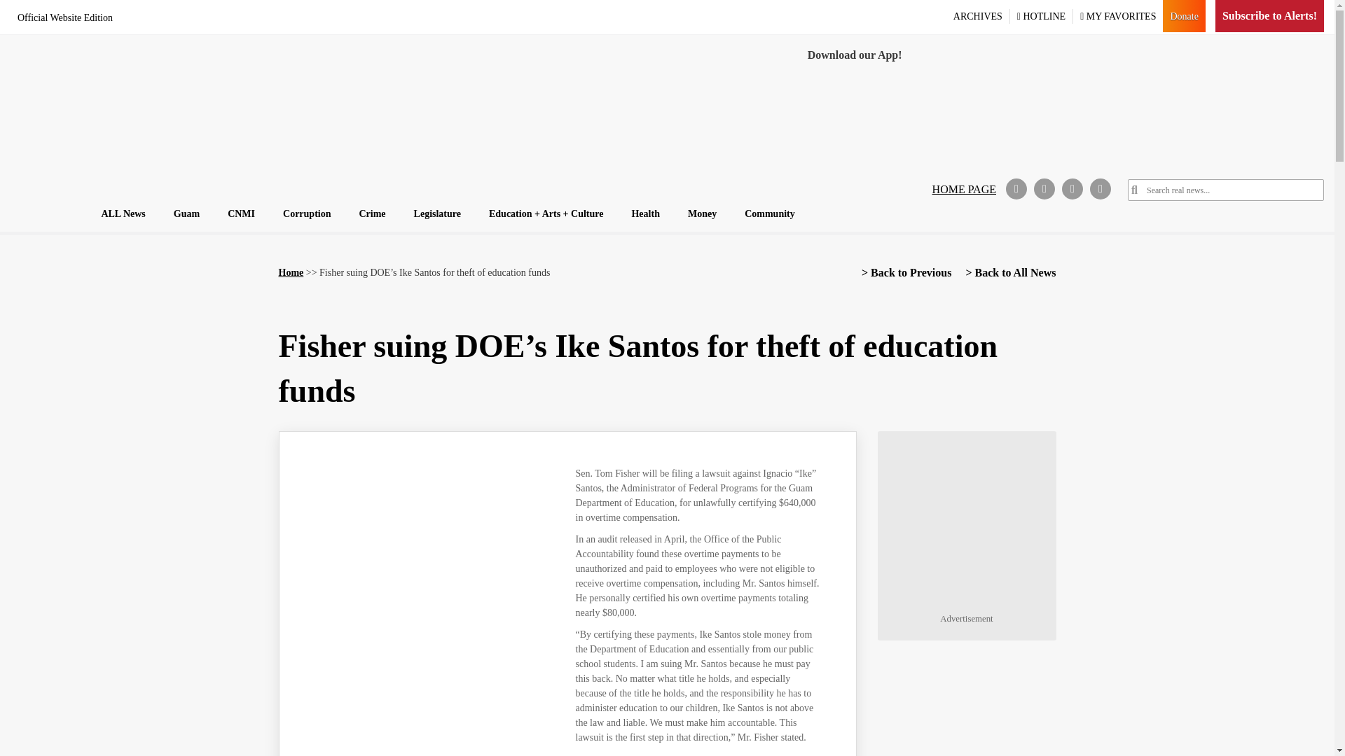  Describe the element at coordinates (964, 189) in the screenshot. I see `HOME PAGE` at that location.